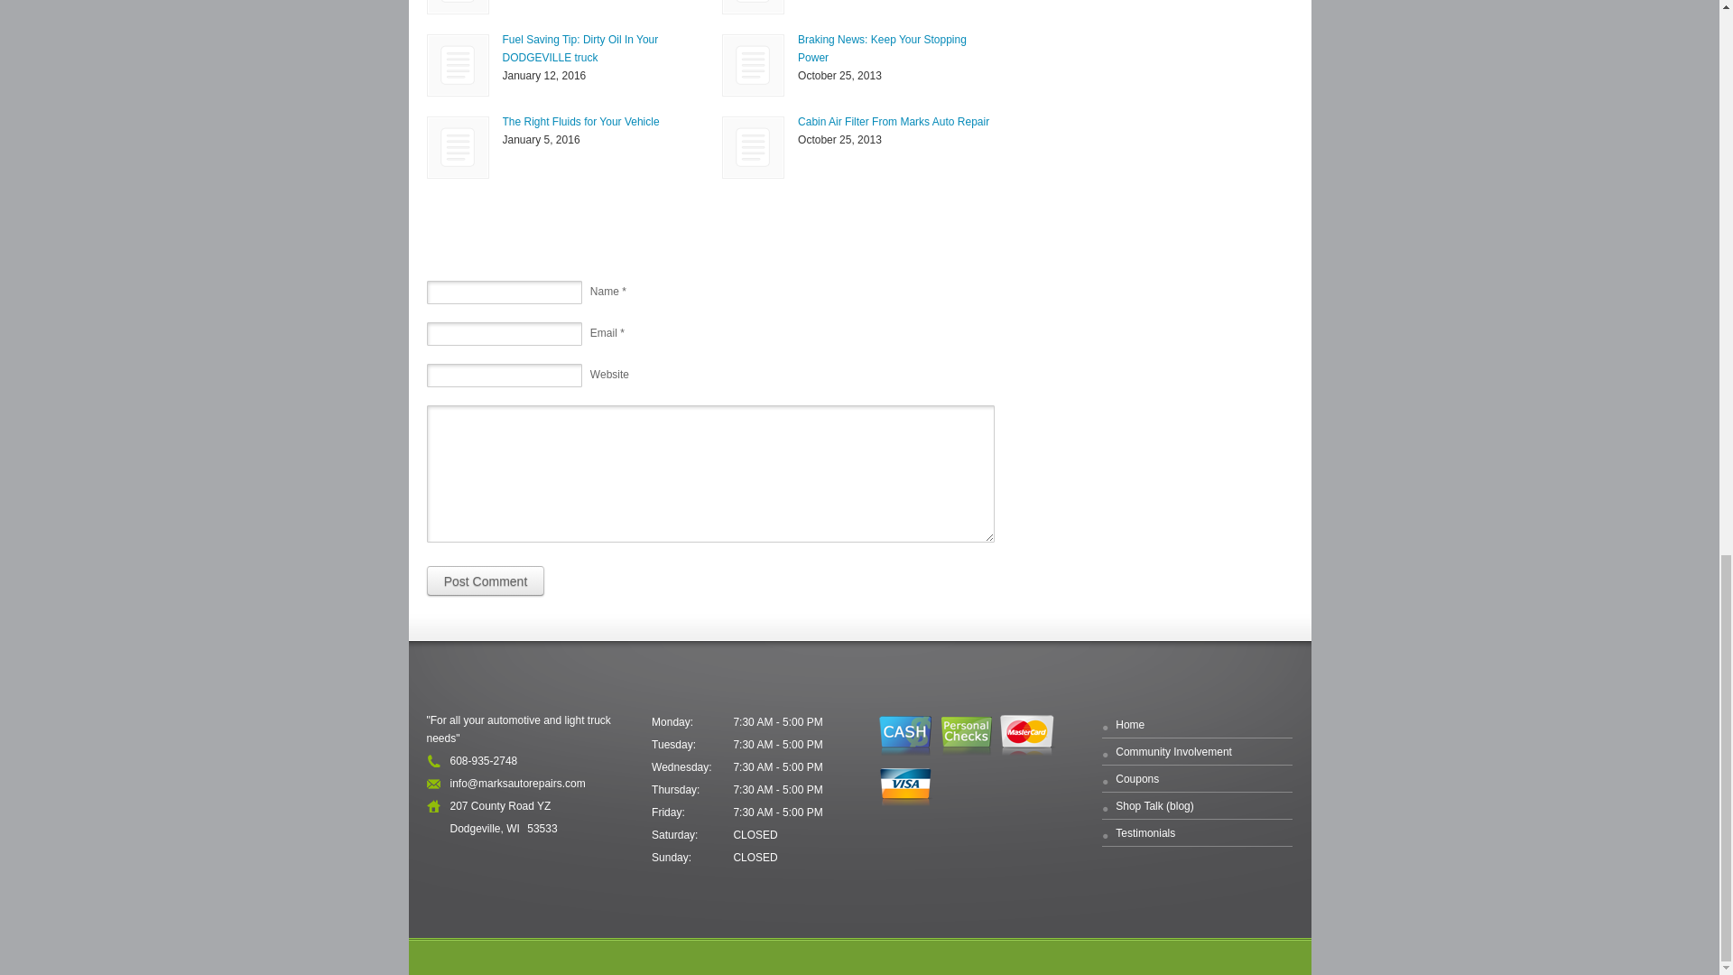  What do you see at coordinates (579, 49) in the screenshot?
I see `Fuel Saving Tip: Dirty Oil In Your DODGEVILLE truck` at bounding box center [579, 49].